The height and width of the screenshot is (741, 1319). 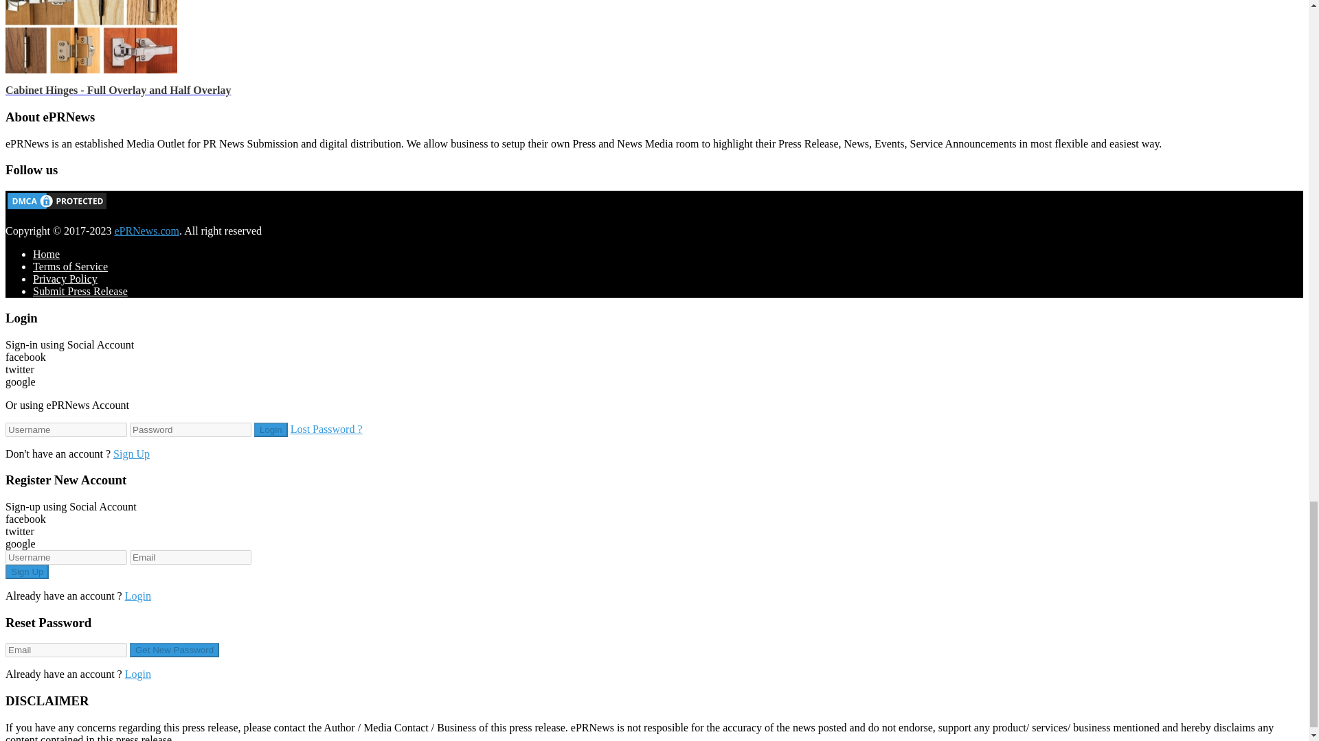 What do you see at coordinates (56, 207) in the screenshot?
I see `DMCA.com Protection Status` at bounding box center [56, 207].